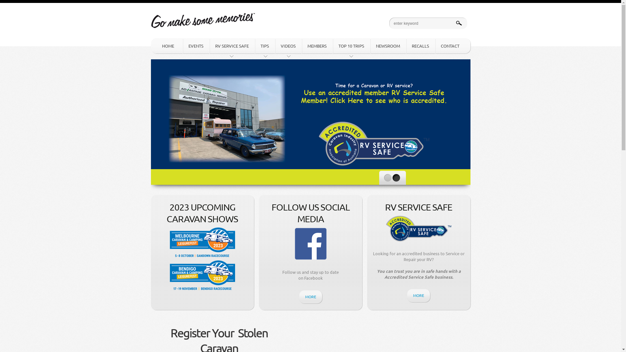  I want to click on RECALLS, so click(420, 46).